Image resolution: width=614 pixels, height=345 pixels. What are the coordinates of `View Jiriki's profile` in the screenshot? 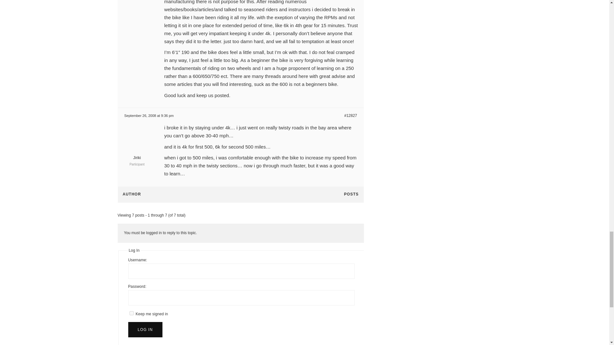 It's located at (137, 155).